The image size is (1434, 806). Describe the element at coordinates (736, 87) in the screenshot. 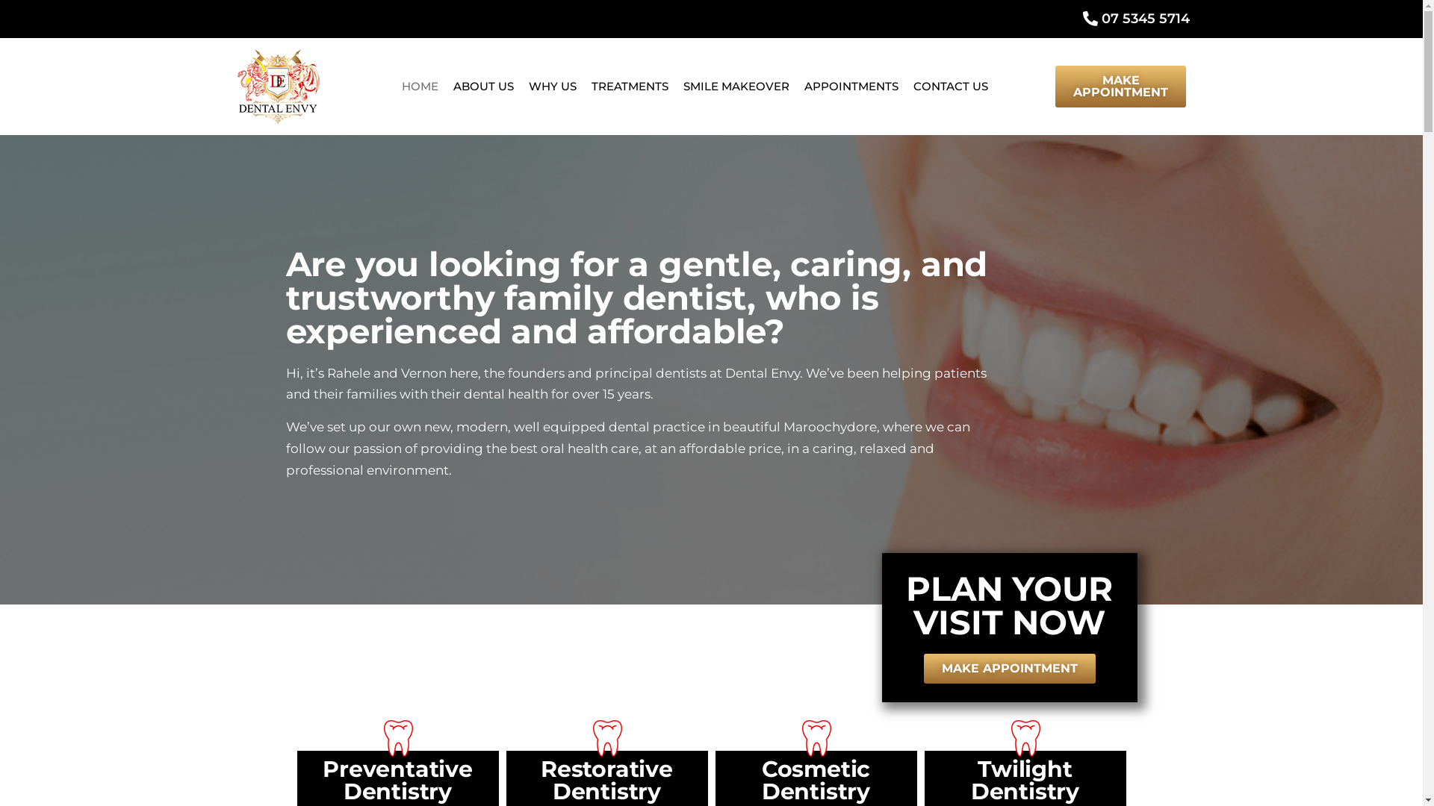

I see `SMILE MAKEOVER` at that location.